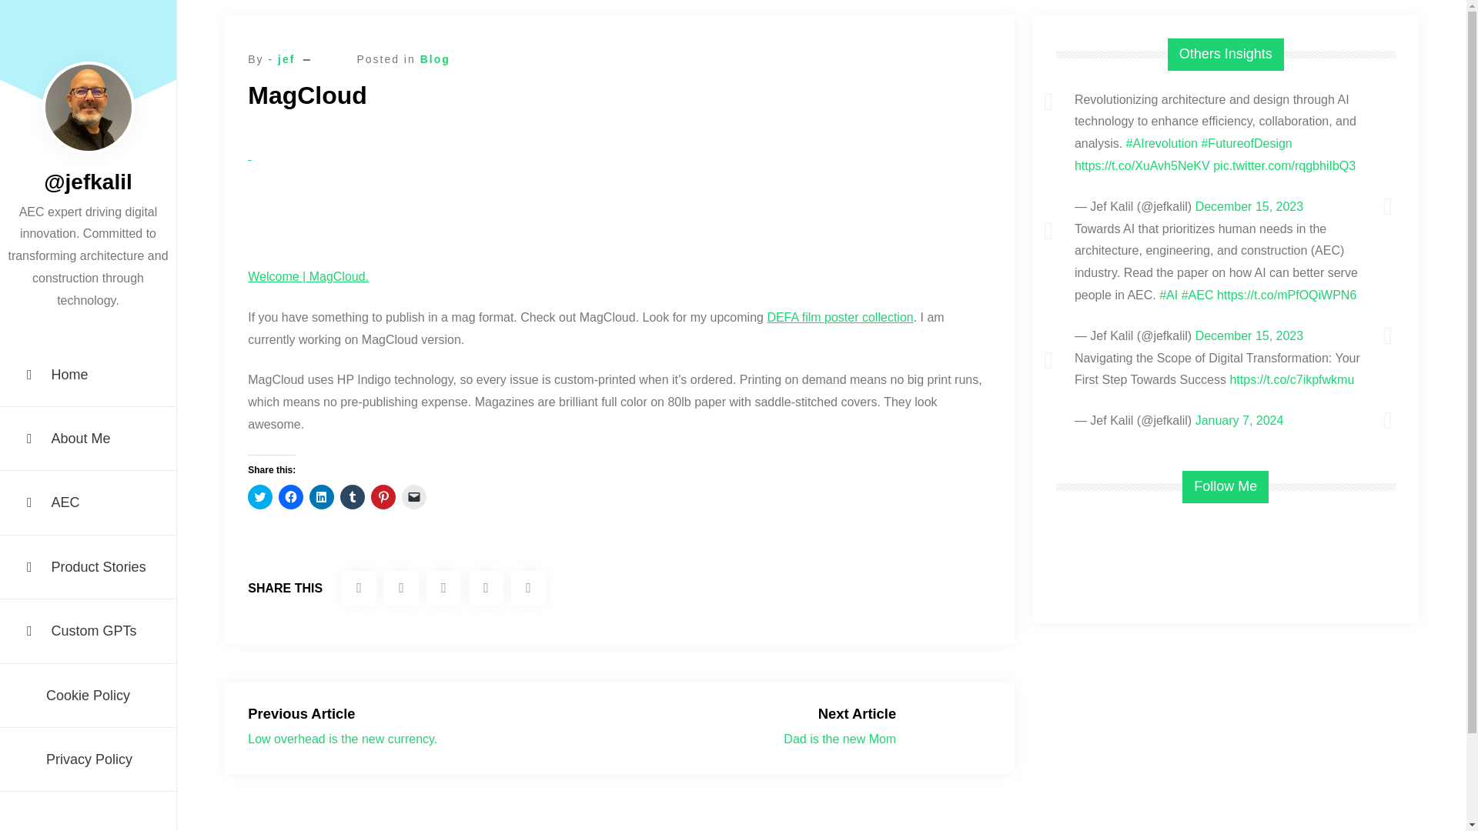 The width and height of the screenshot is (1478, 831). Describe the element at coordinates (88, 375) in the screenshot. I see `Home` at that location.